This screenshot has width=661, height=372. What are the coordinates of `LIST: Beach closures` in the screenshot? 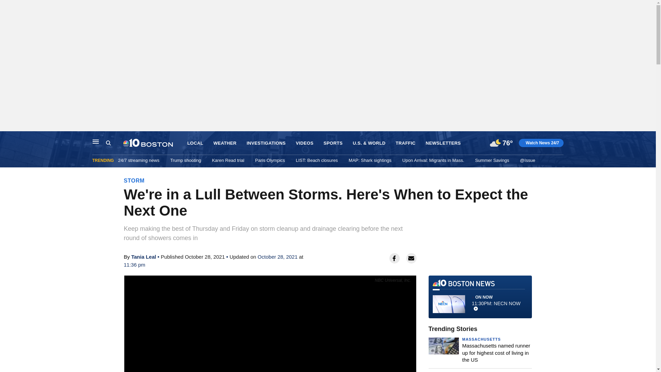 It's located at (317, 160).